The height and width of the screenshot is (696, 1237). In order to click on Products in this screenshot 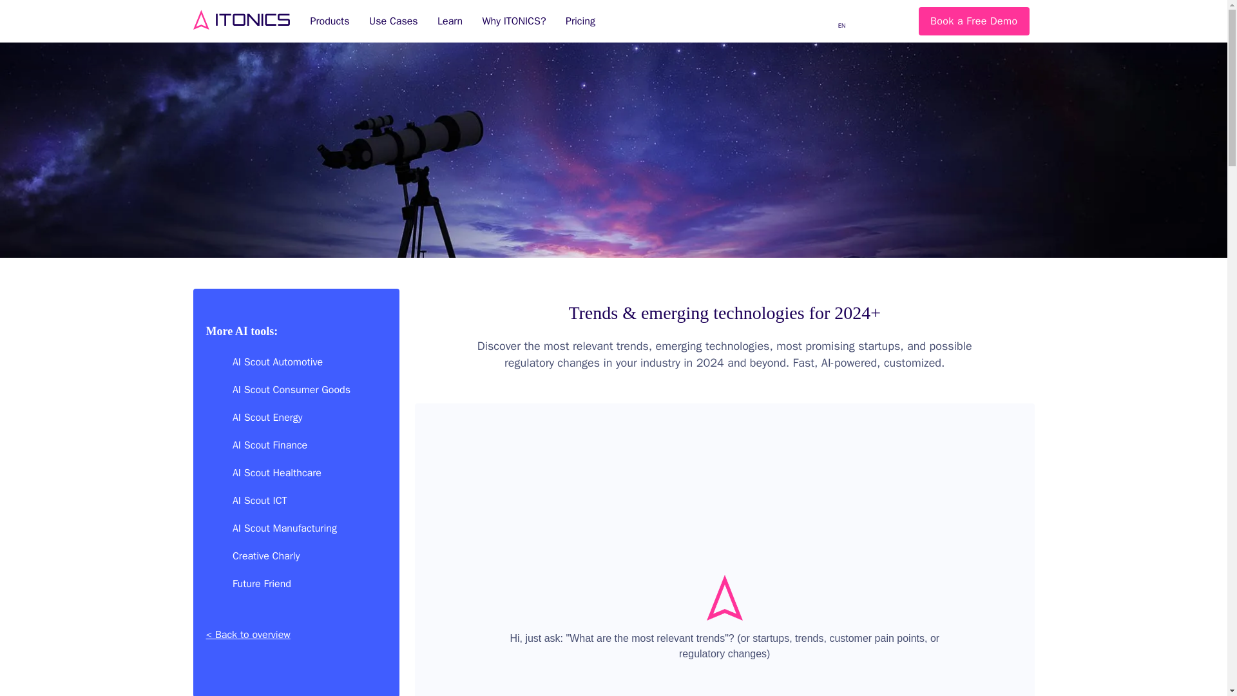, I will do `click(336, 24)`.